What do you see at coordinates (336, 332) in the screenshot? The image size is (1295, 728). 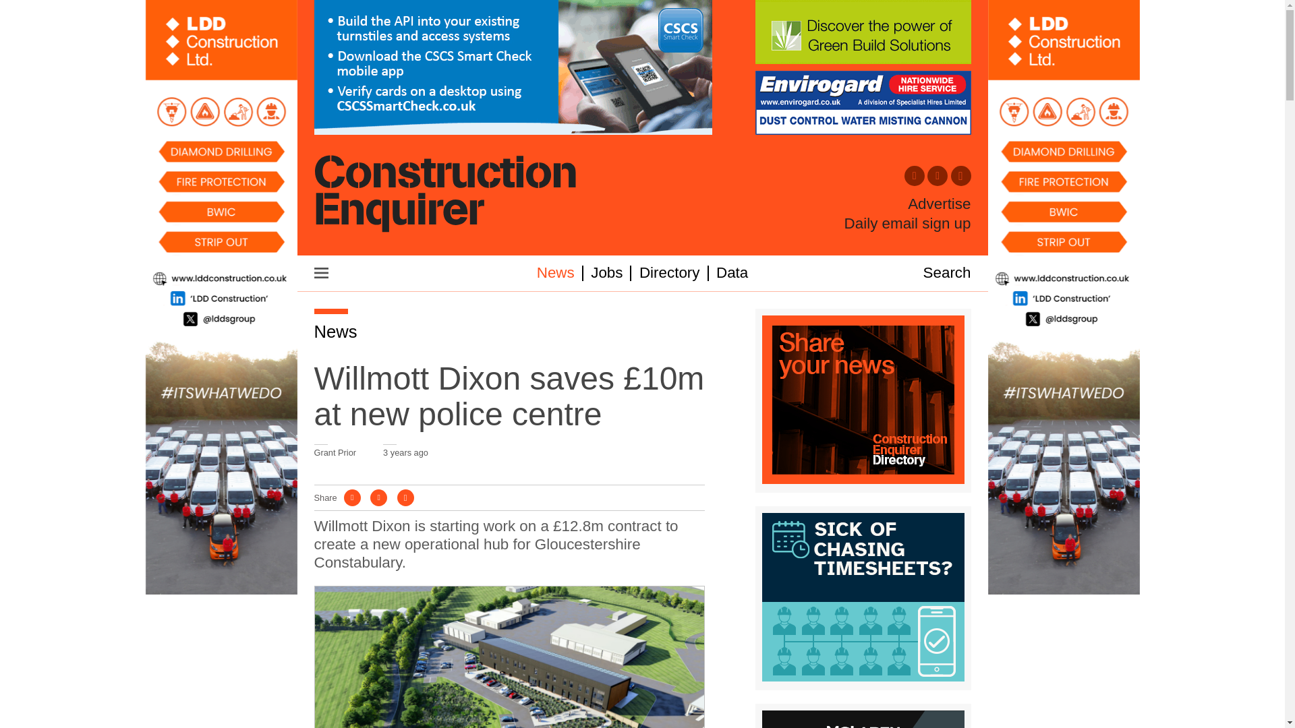 I see `News` at bounding box center [336, 332].